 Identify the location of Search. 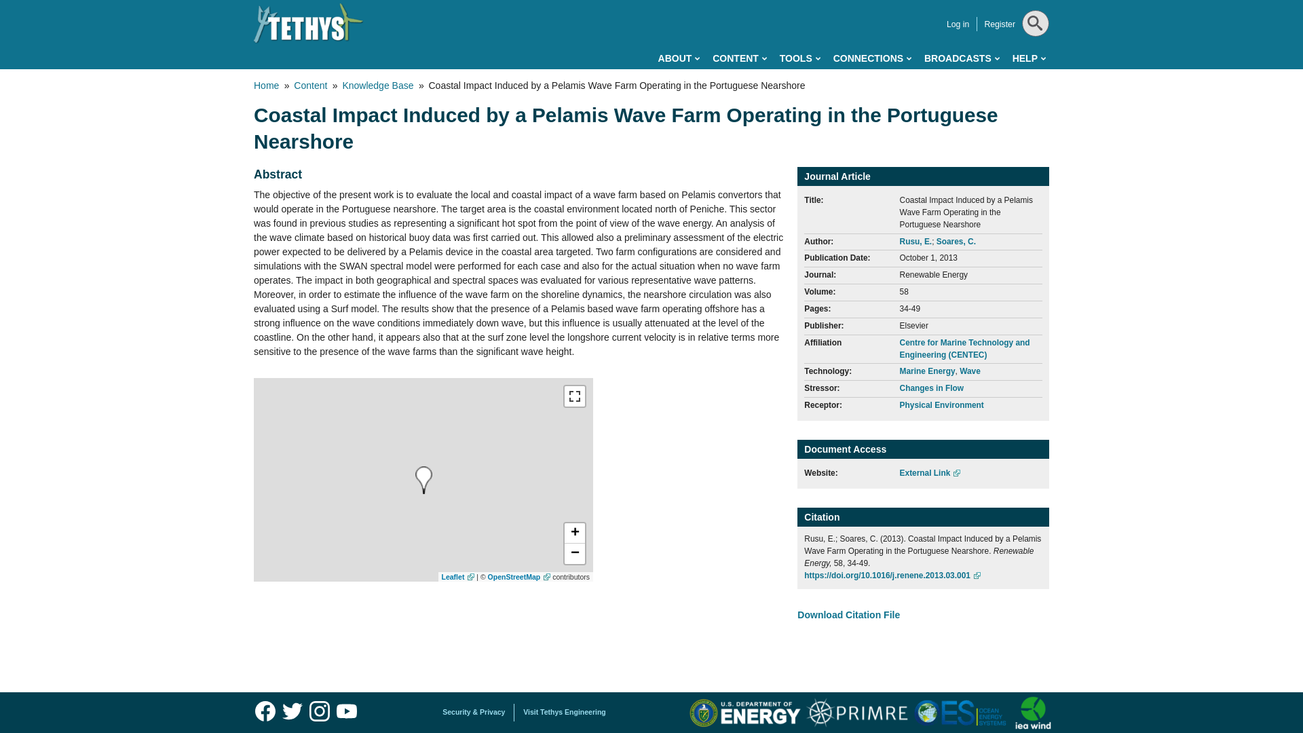
(1034, 57).